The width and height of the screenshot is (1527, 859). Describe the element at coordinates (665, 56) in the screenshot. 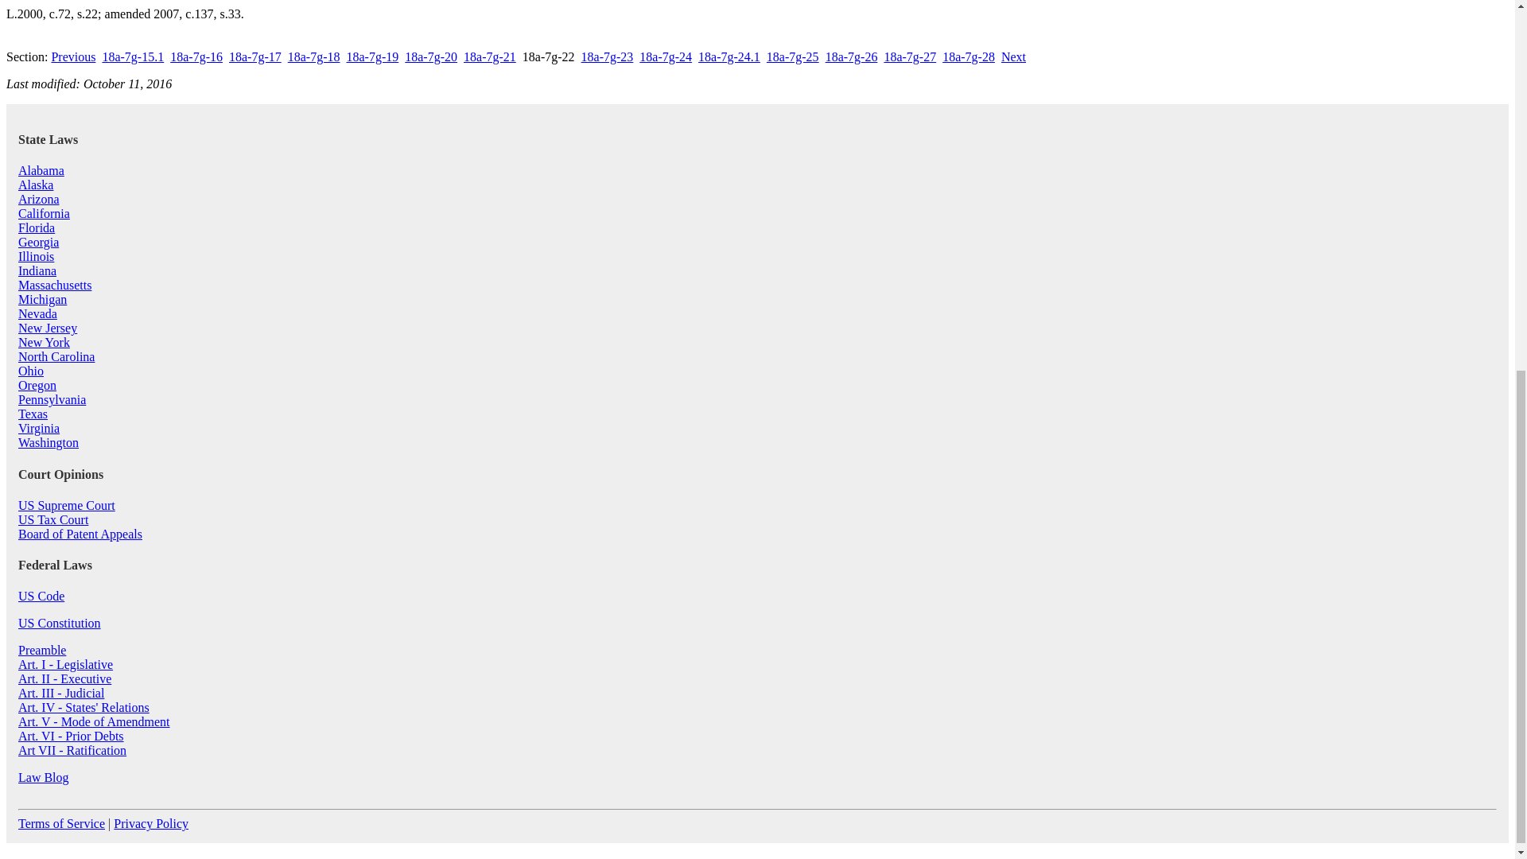

I see `18a-7g-24` at that location.